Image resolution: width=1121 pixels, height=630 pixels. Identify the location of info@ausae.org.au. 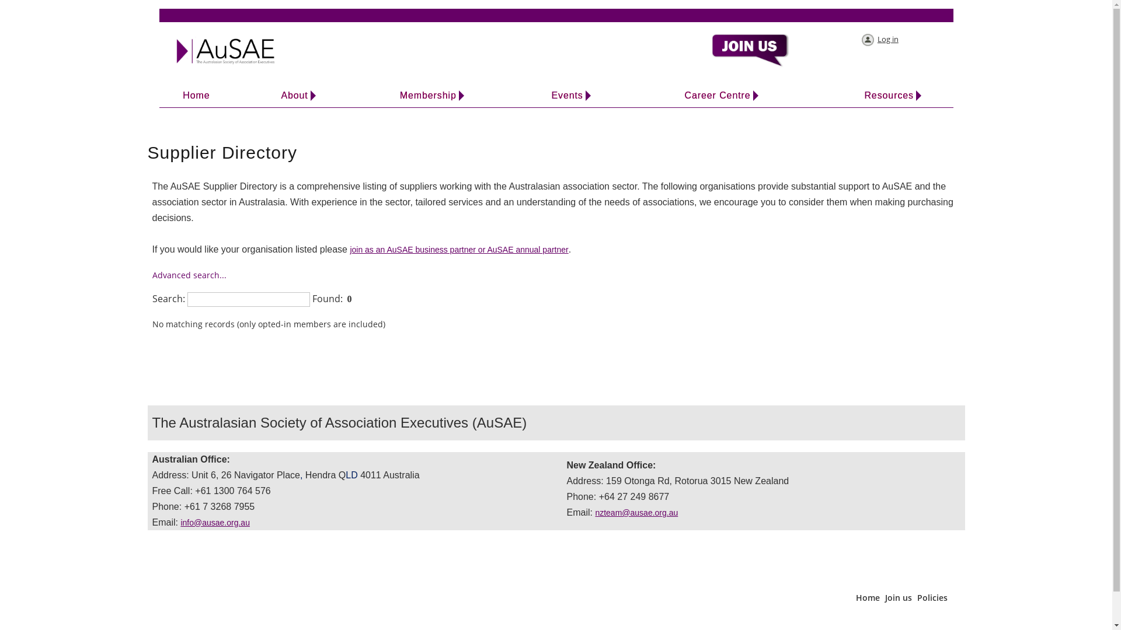
(215, 523).